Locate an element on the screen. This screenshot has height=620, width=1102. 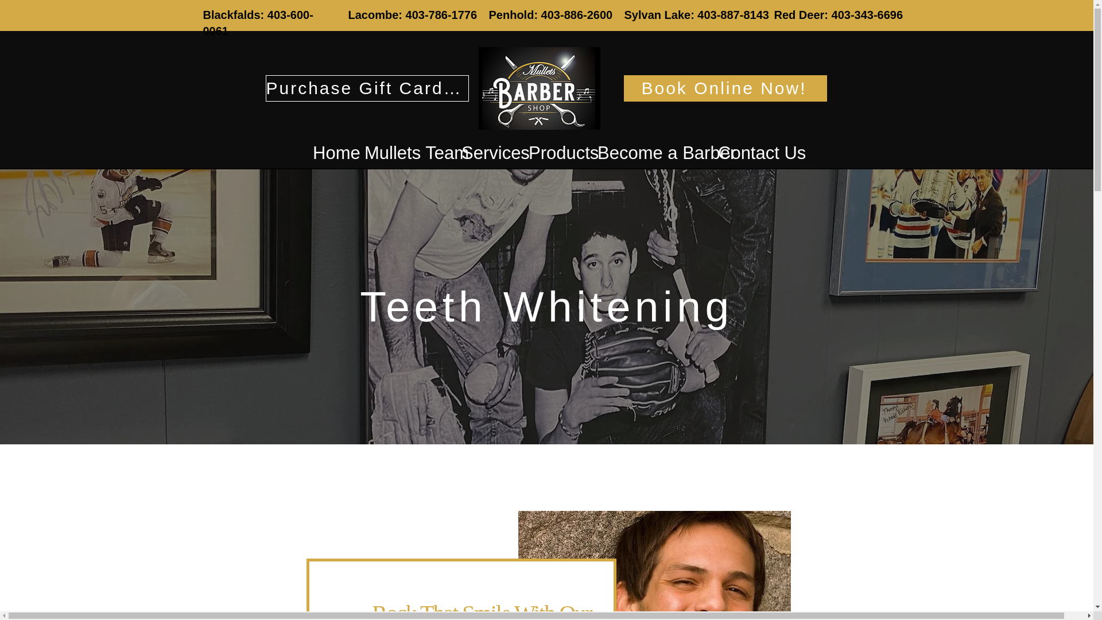
Book Online Now! is located at coordinates (725, 88).